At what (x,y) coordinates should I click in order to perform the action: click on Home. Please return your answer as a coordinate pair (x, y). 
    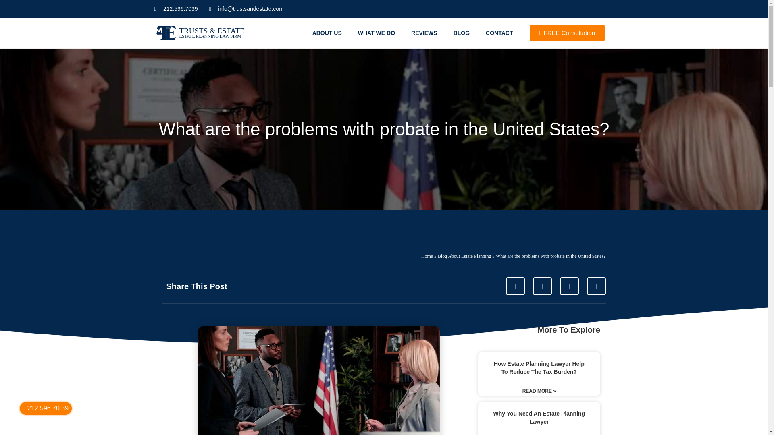
    Looking at the image, I should click on (427, 256).